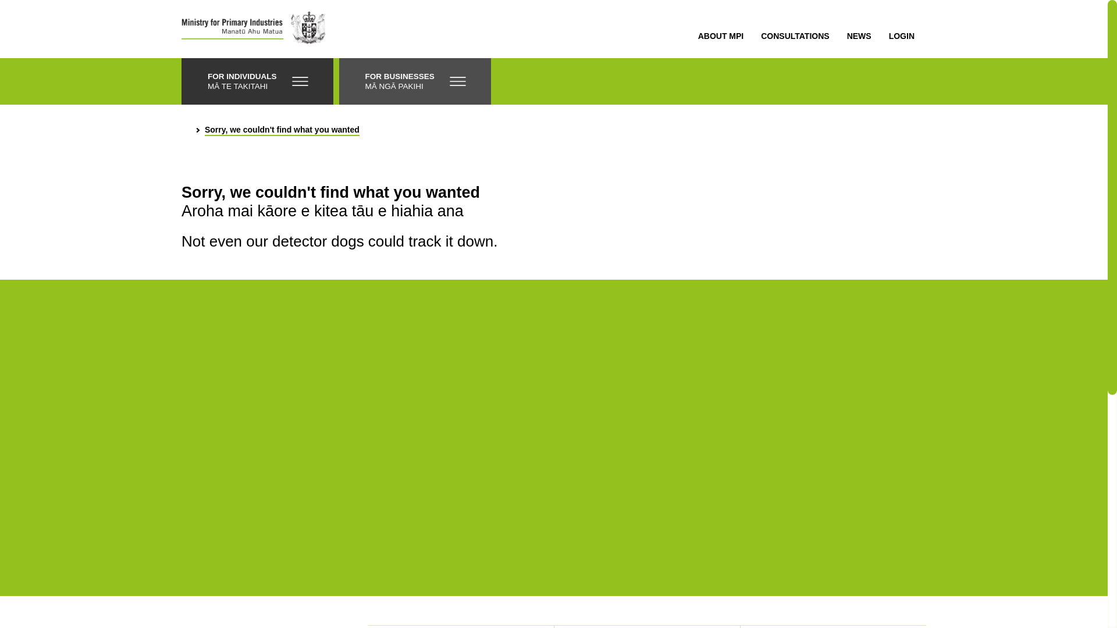 Image resolution: width=1117 pixels, height=628 pixels. What do you see at coordinates (795, 36) in the screenshot?
I see `CONSULTATIONS` at bounding box center [795, 36].